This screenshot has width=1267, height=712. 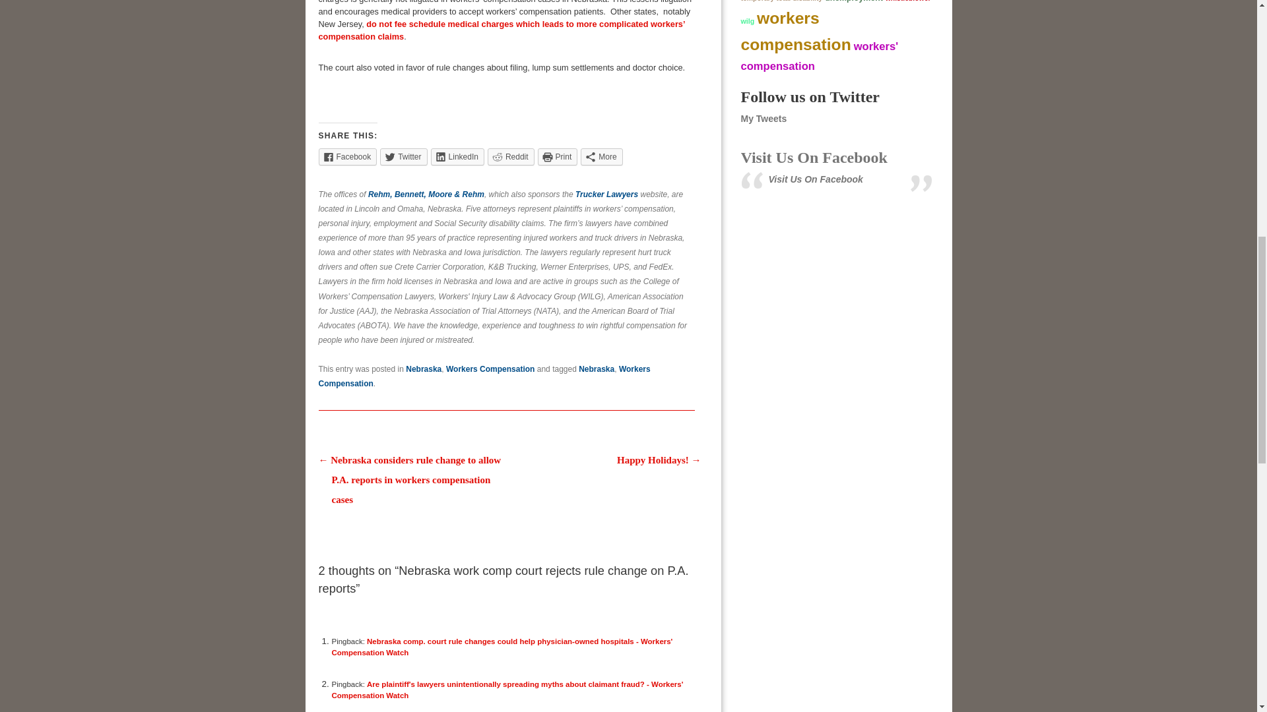 I want to click on Nebraska, so click(x=597, y=369).